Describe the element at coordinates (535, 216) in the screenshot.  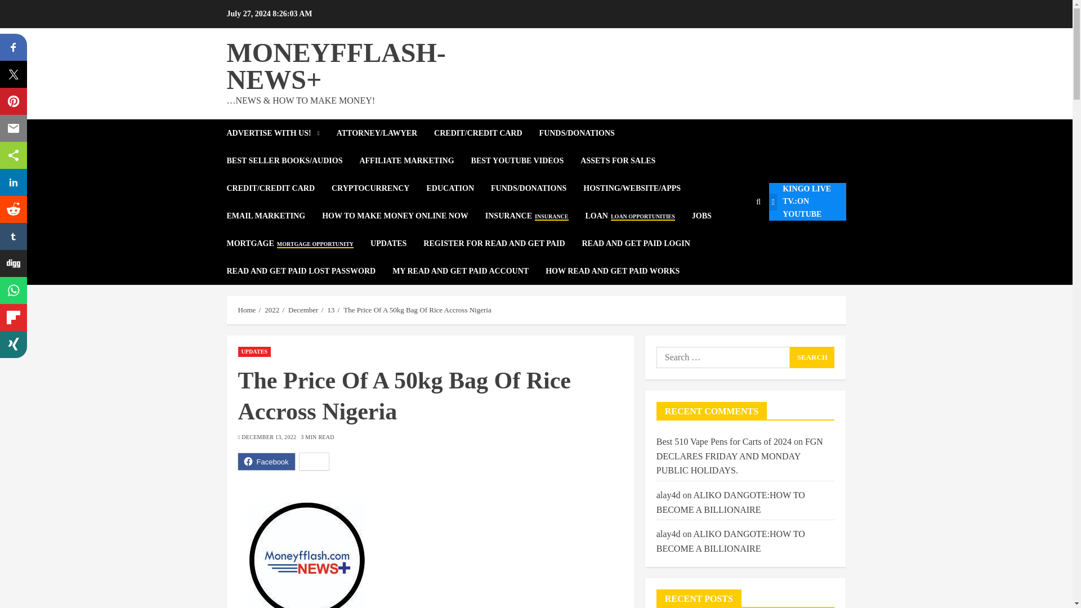
I see `INSURANCEINSURANCE` at that location.